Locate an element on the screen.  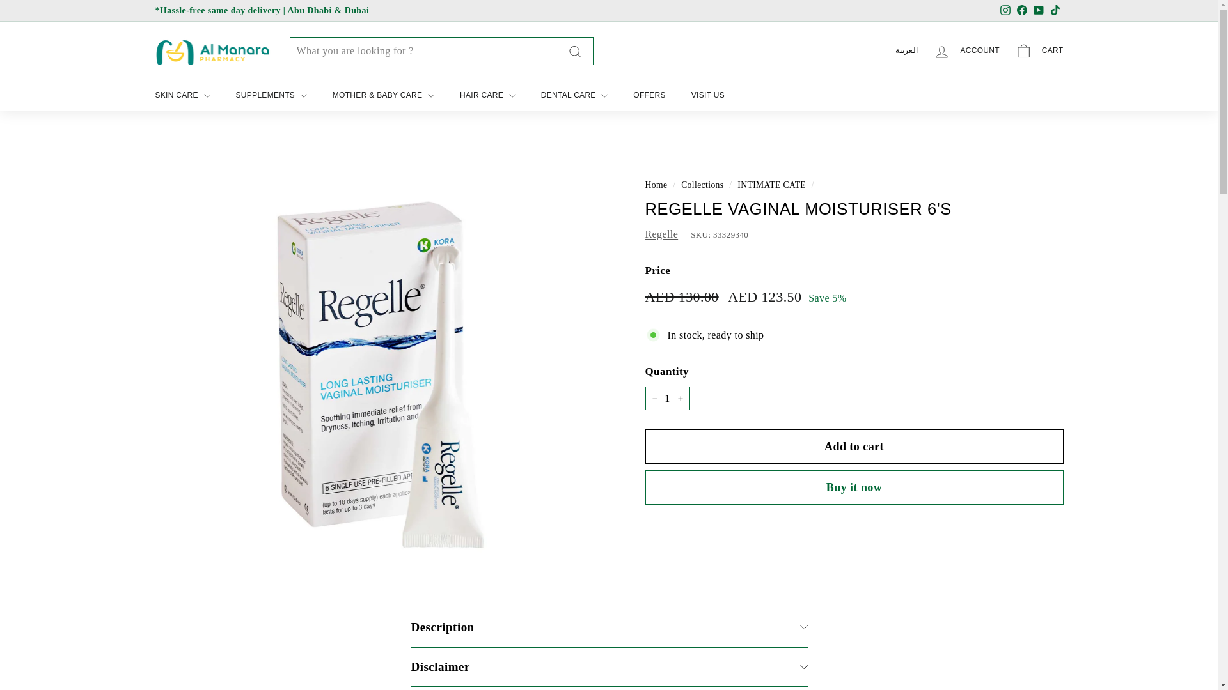
Back to the frontpage is located at coordinates (656, 185).